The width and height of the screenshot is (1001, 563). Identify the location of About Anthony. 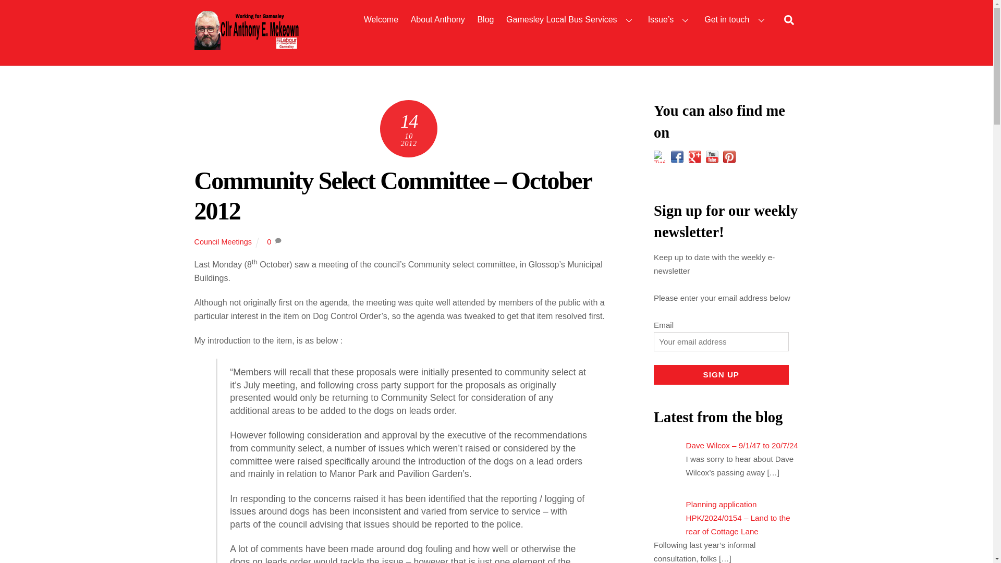
(437, 20).